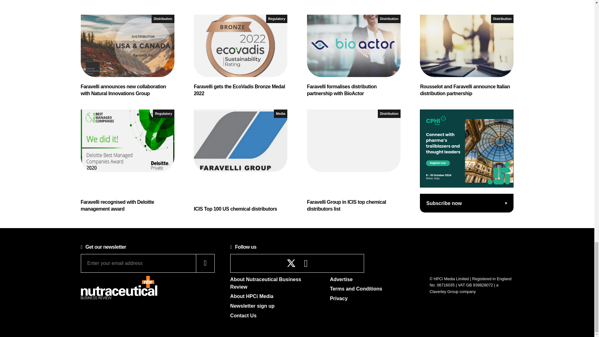  What do you see at coordinates (291, 263) in the screenshot?
I see `Follow Nutraceutical Business Review on X` at bounding box center [291, 263].